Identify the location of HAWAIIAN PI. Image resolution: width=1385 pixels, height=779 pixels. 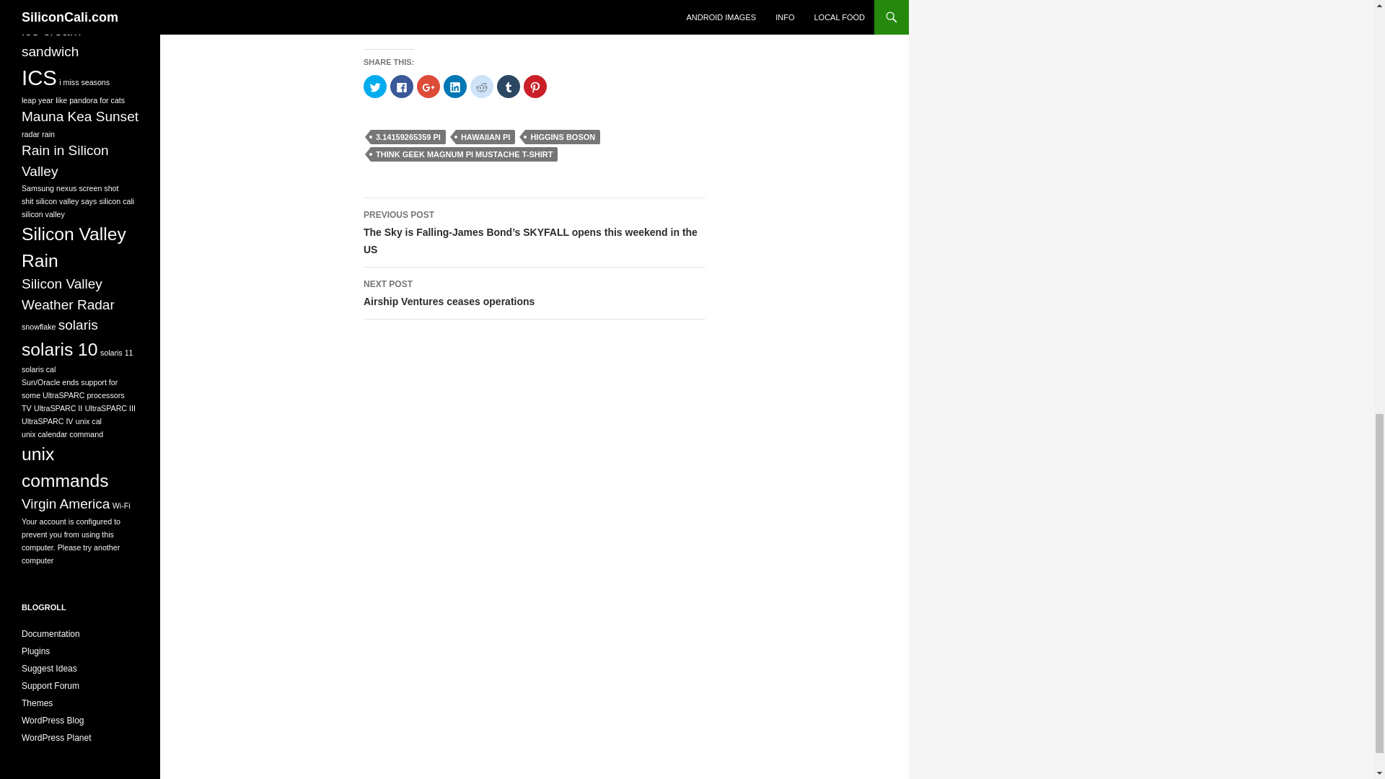
(535, 87).